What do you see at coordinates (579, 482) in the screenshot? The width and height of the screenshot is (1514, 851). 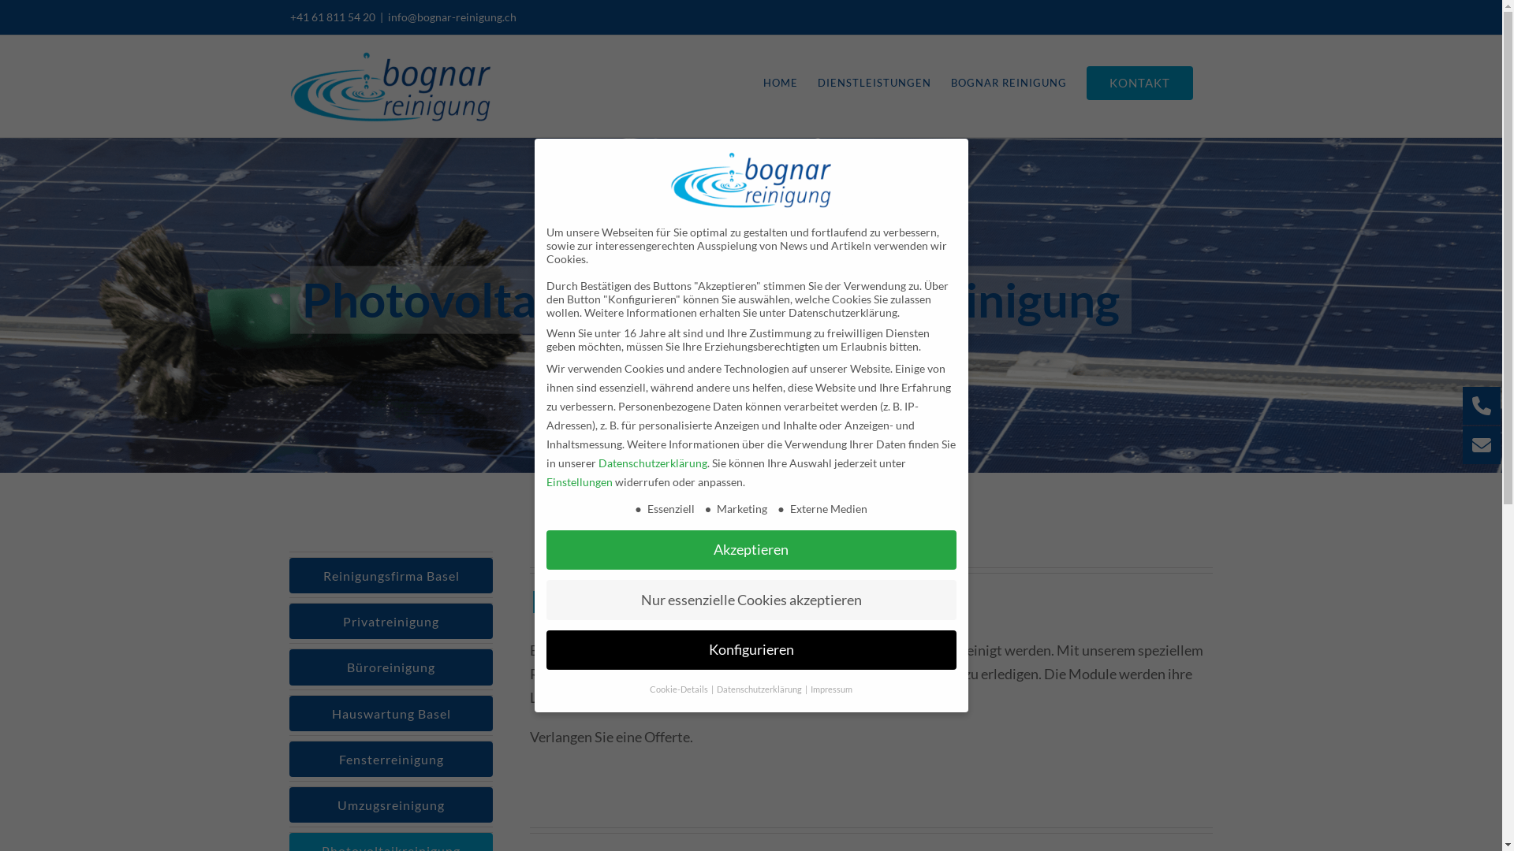 I see `Einstellungen` at bounding box center [579, 482].